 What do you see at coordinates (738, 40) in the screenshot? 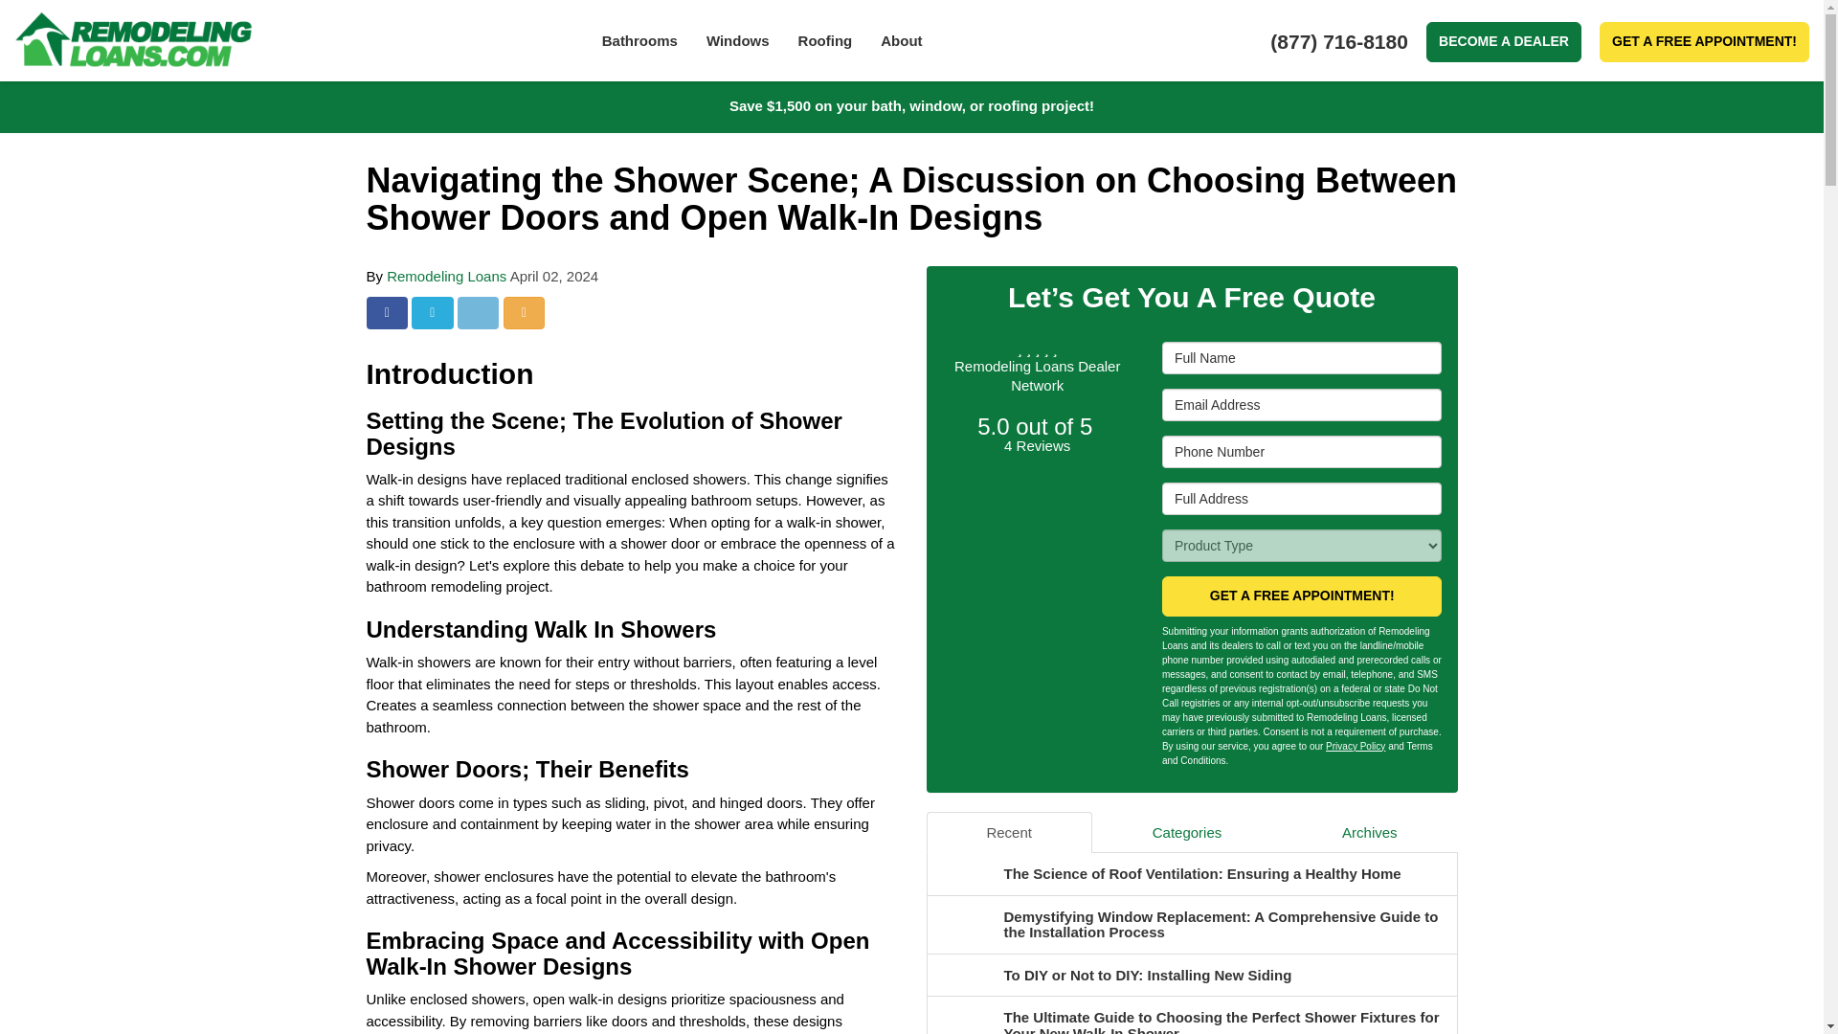
I see `Windows` at bounding box center [738, 40].